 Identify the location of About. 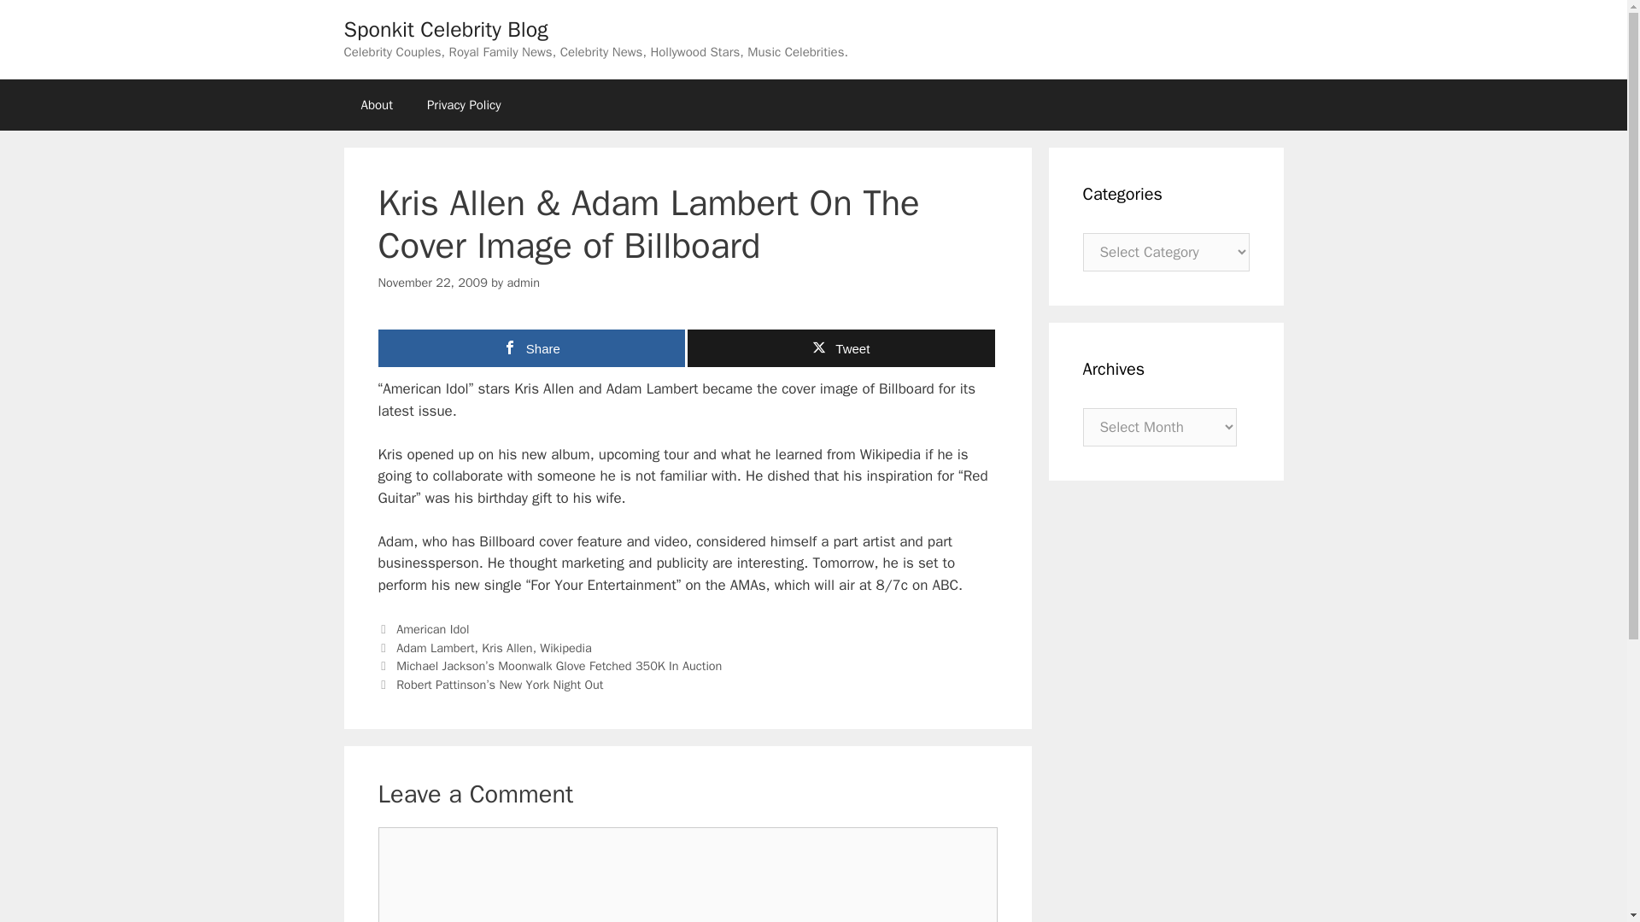
(376, 104).